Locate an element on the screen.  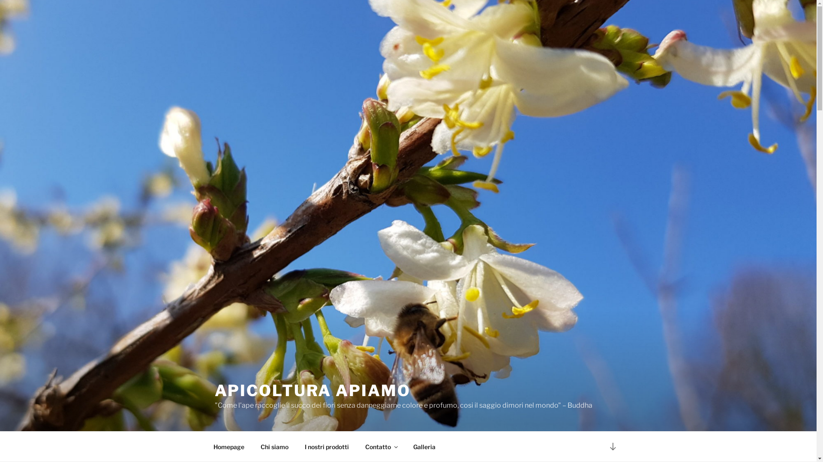
Vai al contenuto is located at coordinates (613, 447).